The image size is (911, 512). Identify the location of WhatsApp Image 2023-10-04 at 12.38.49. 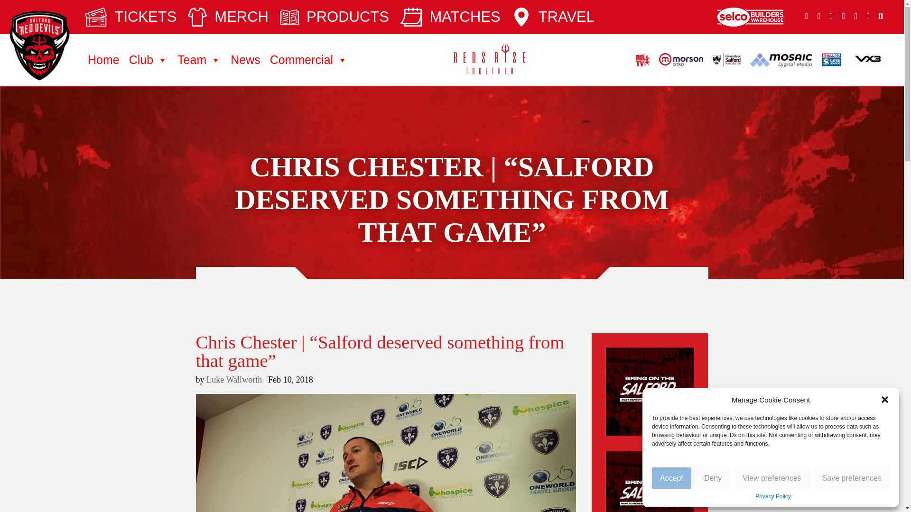
(650, 392).